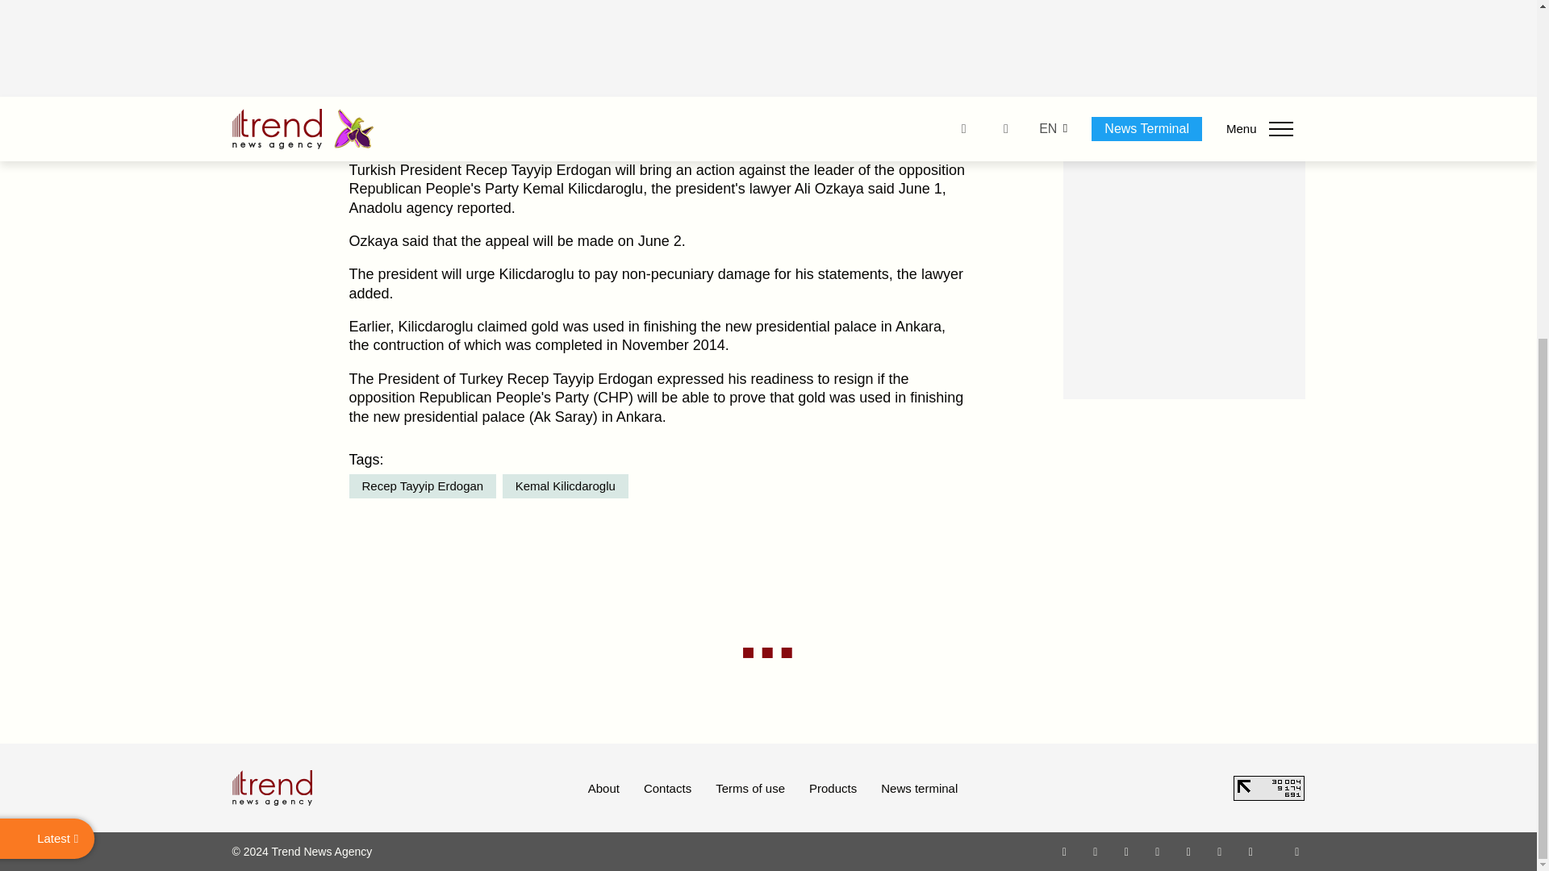  What do you see at coordinates (1189, 851) in the screenshot?
I see `Telegram` at bounding box center [1189, 851].